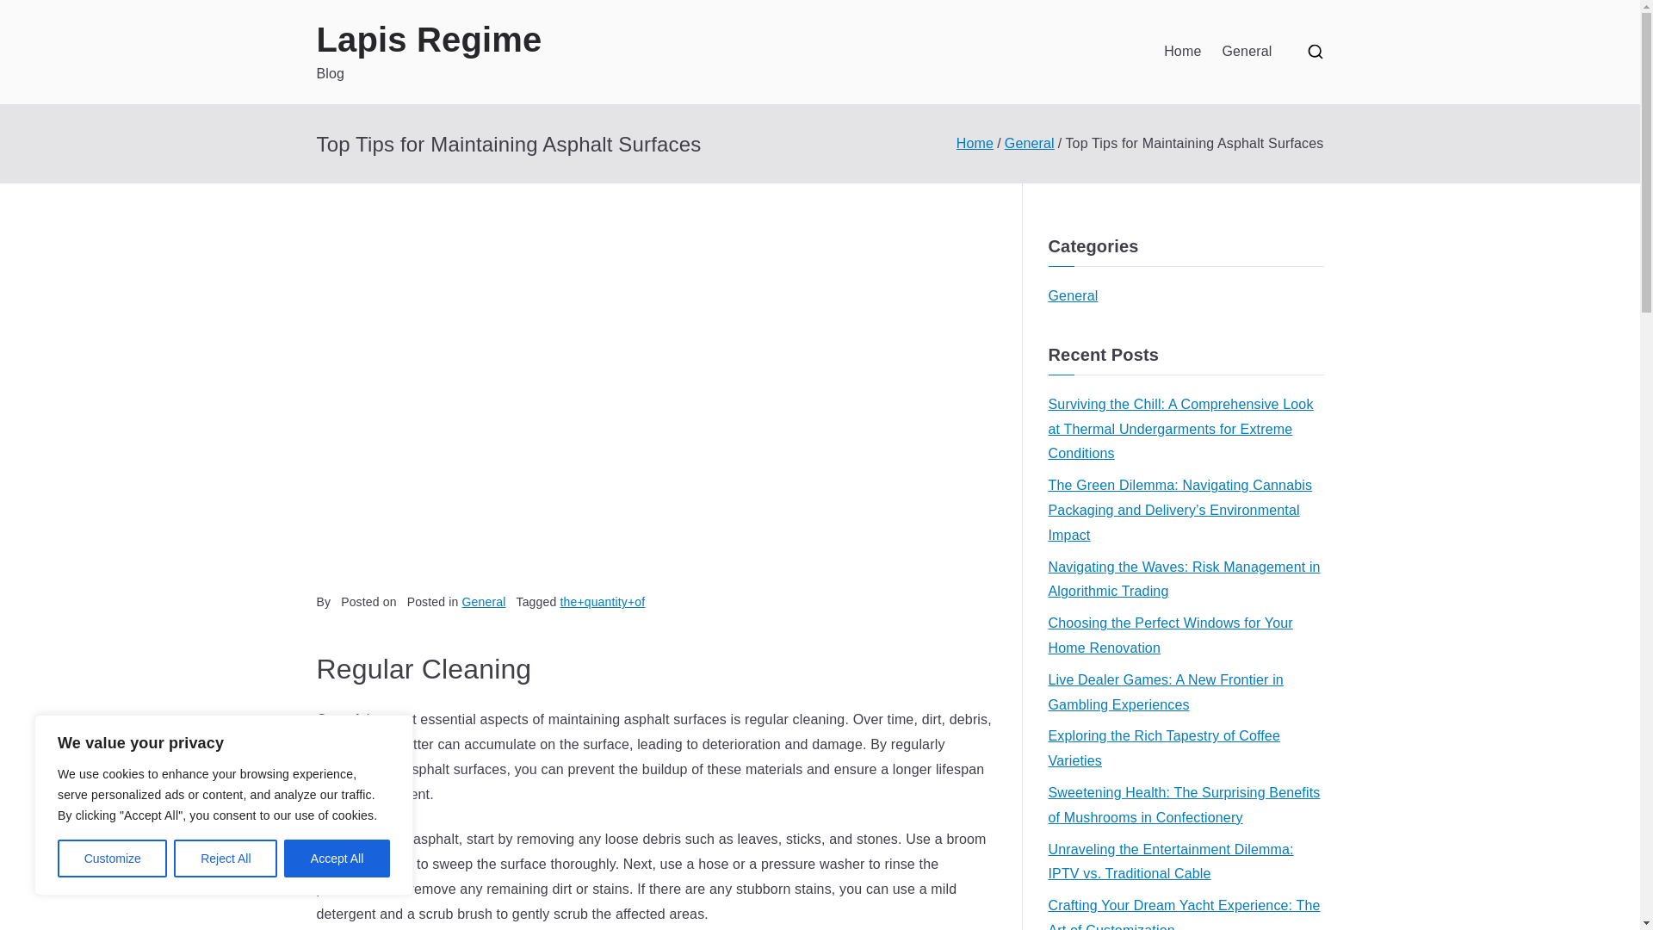  What do you see at coordinates (226, 859) in the screenshot?
I see `Reject All` at bounding box center [226, 859].